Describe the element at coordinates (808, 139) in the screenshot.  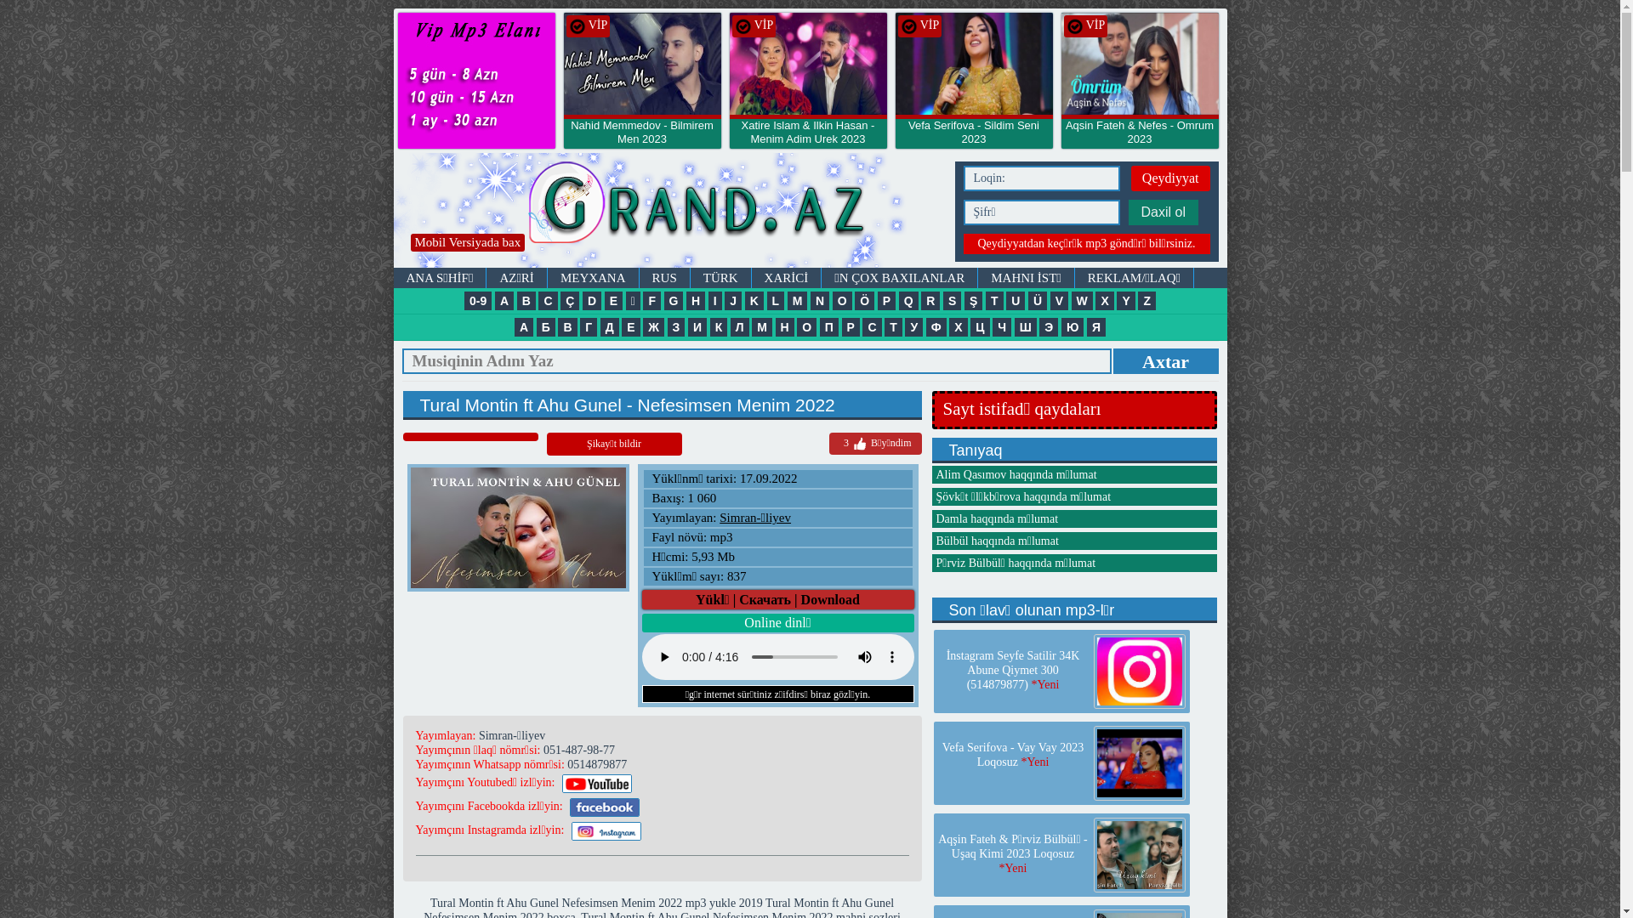
I see `Xatire Islam & Ilkin Hasan - Menim Adim Urek 2023
*Yeni` at that location.